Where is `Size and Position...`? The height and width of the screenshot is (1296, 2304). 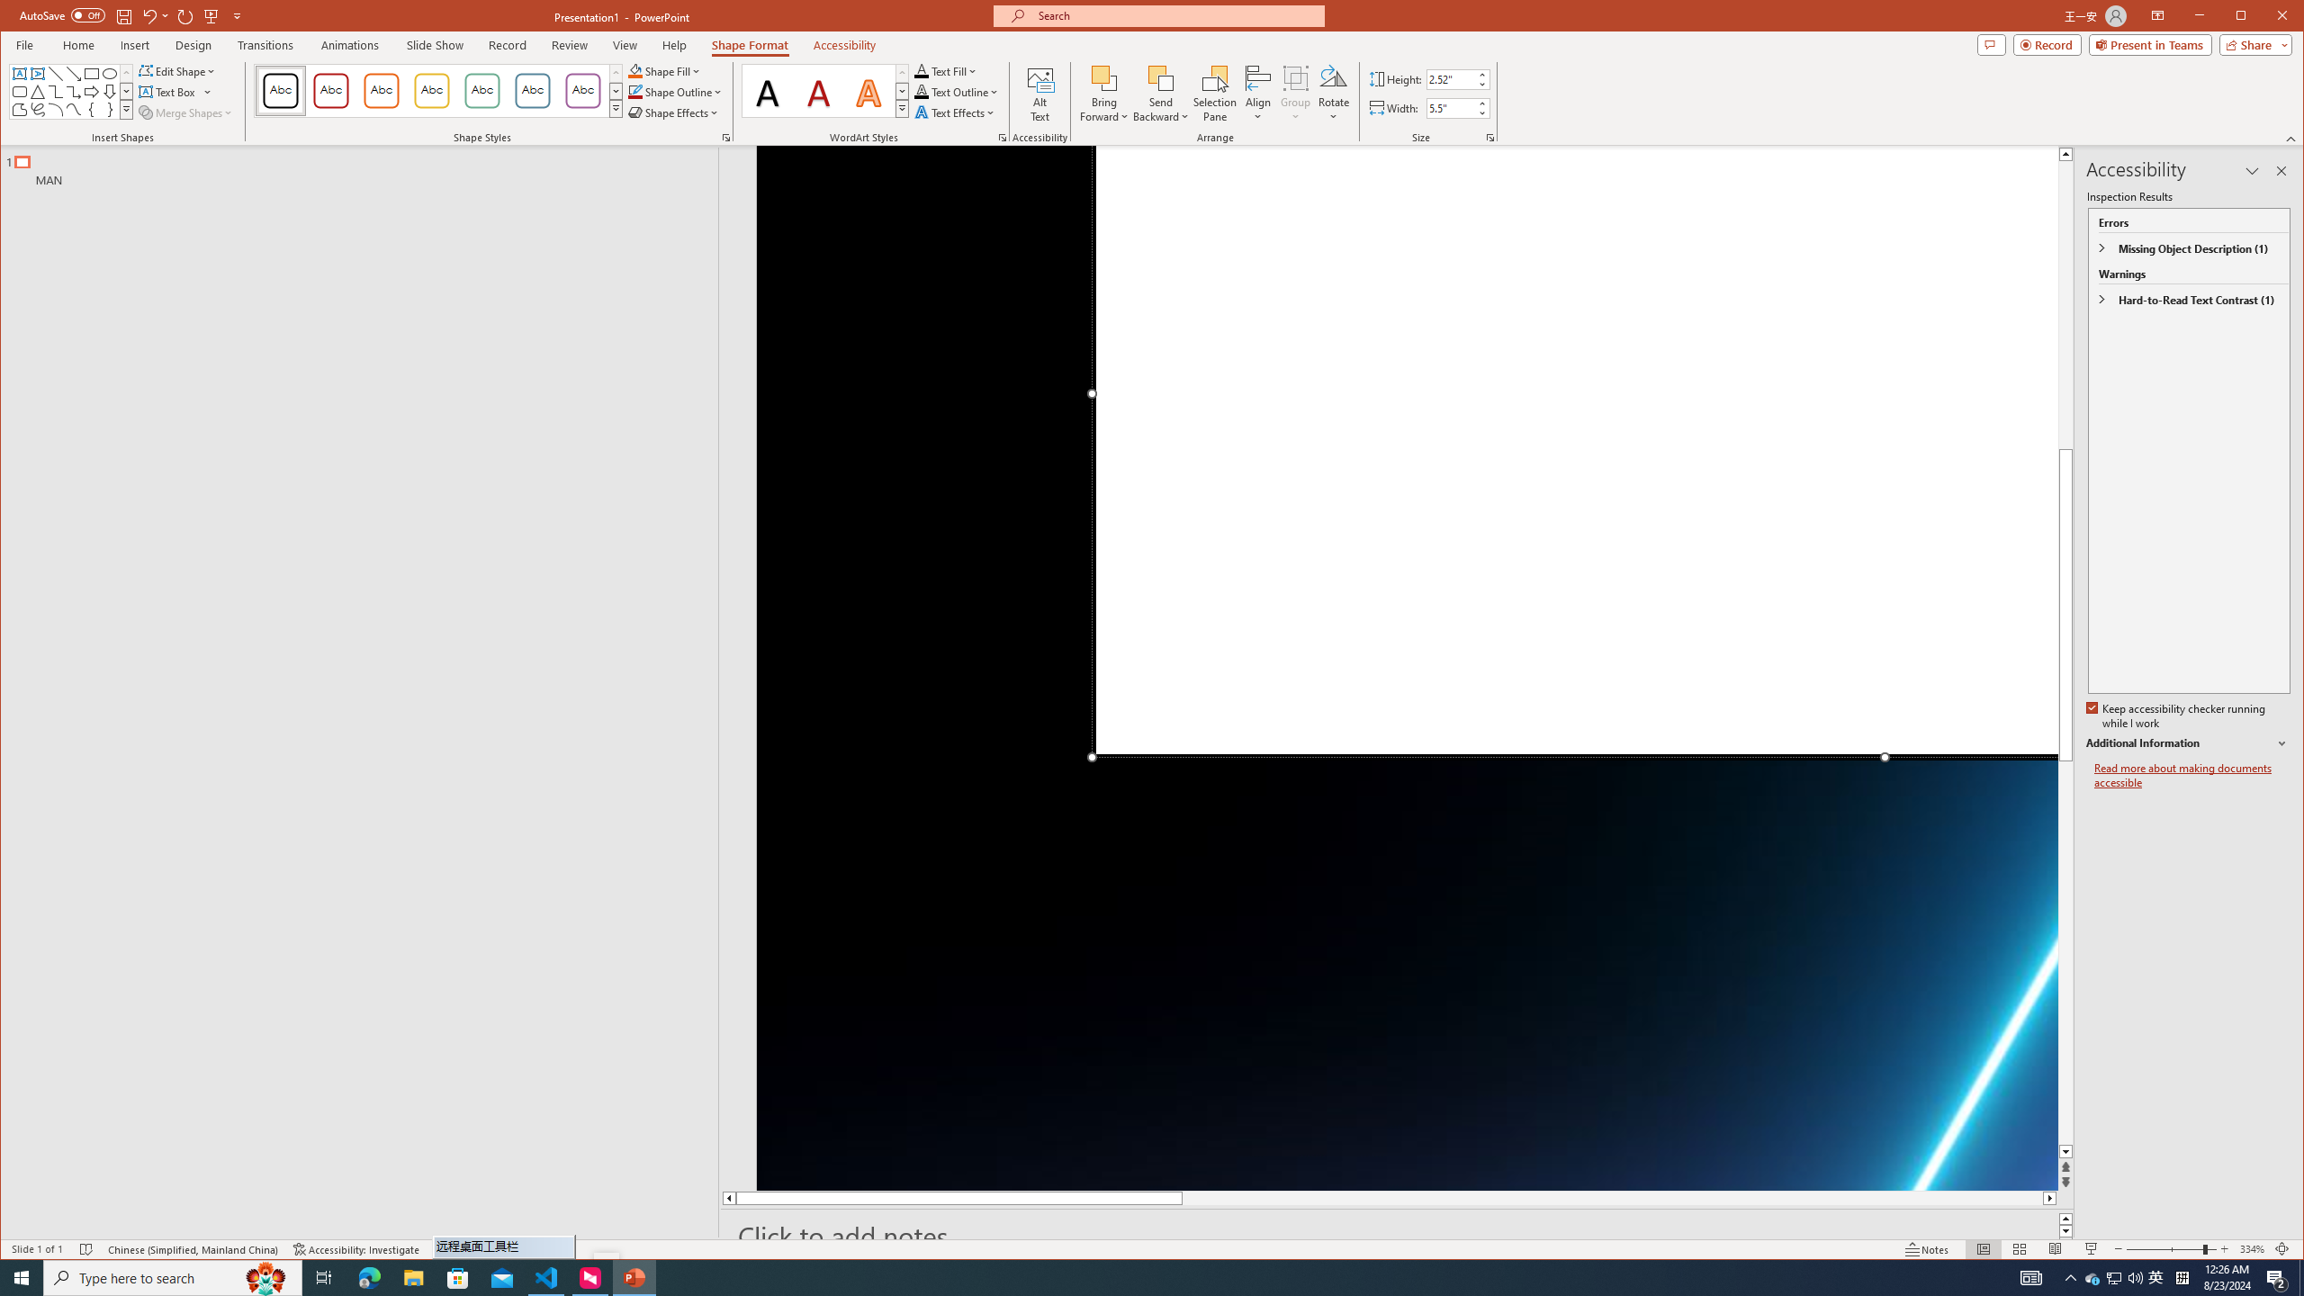 Size and Position... is located at coordinates (1490, 138).